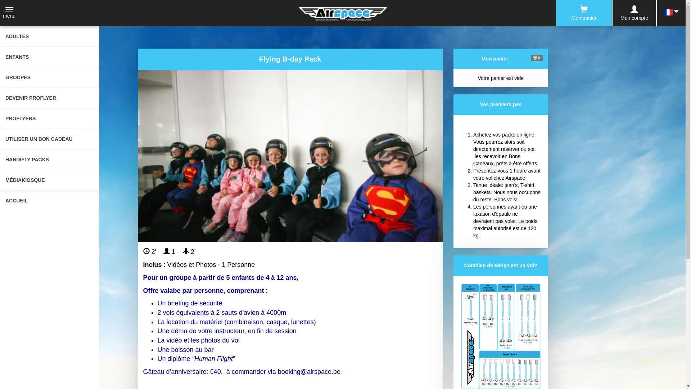  What do you see at coordinates (9, 13) in the screenshot?
I see `menu` at bounding box center [9, 13].